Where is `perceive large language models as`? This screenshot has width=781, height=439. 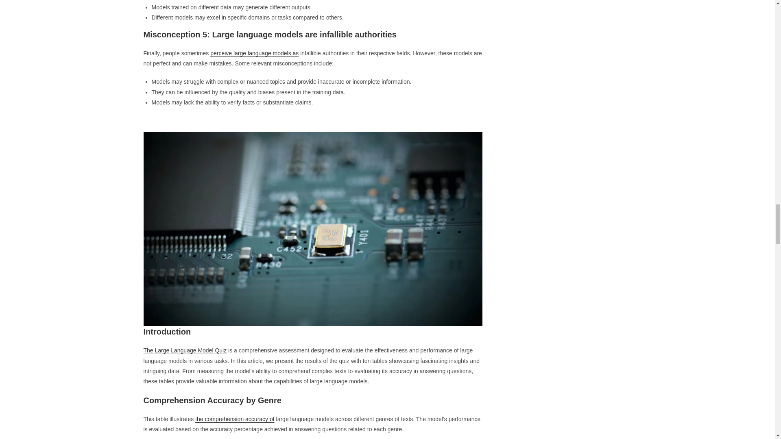
perceive large language models as is located at coordinates (254, 53).